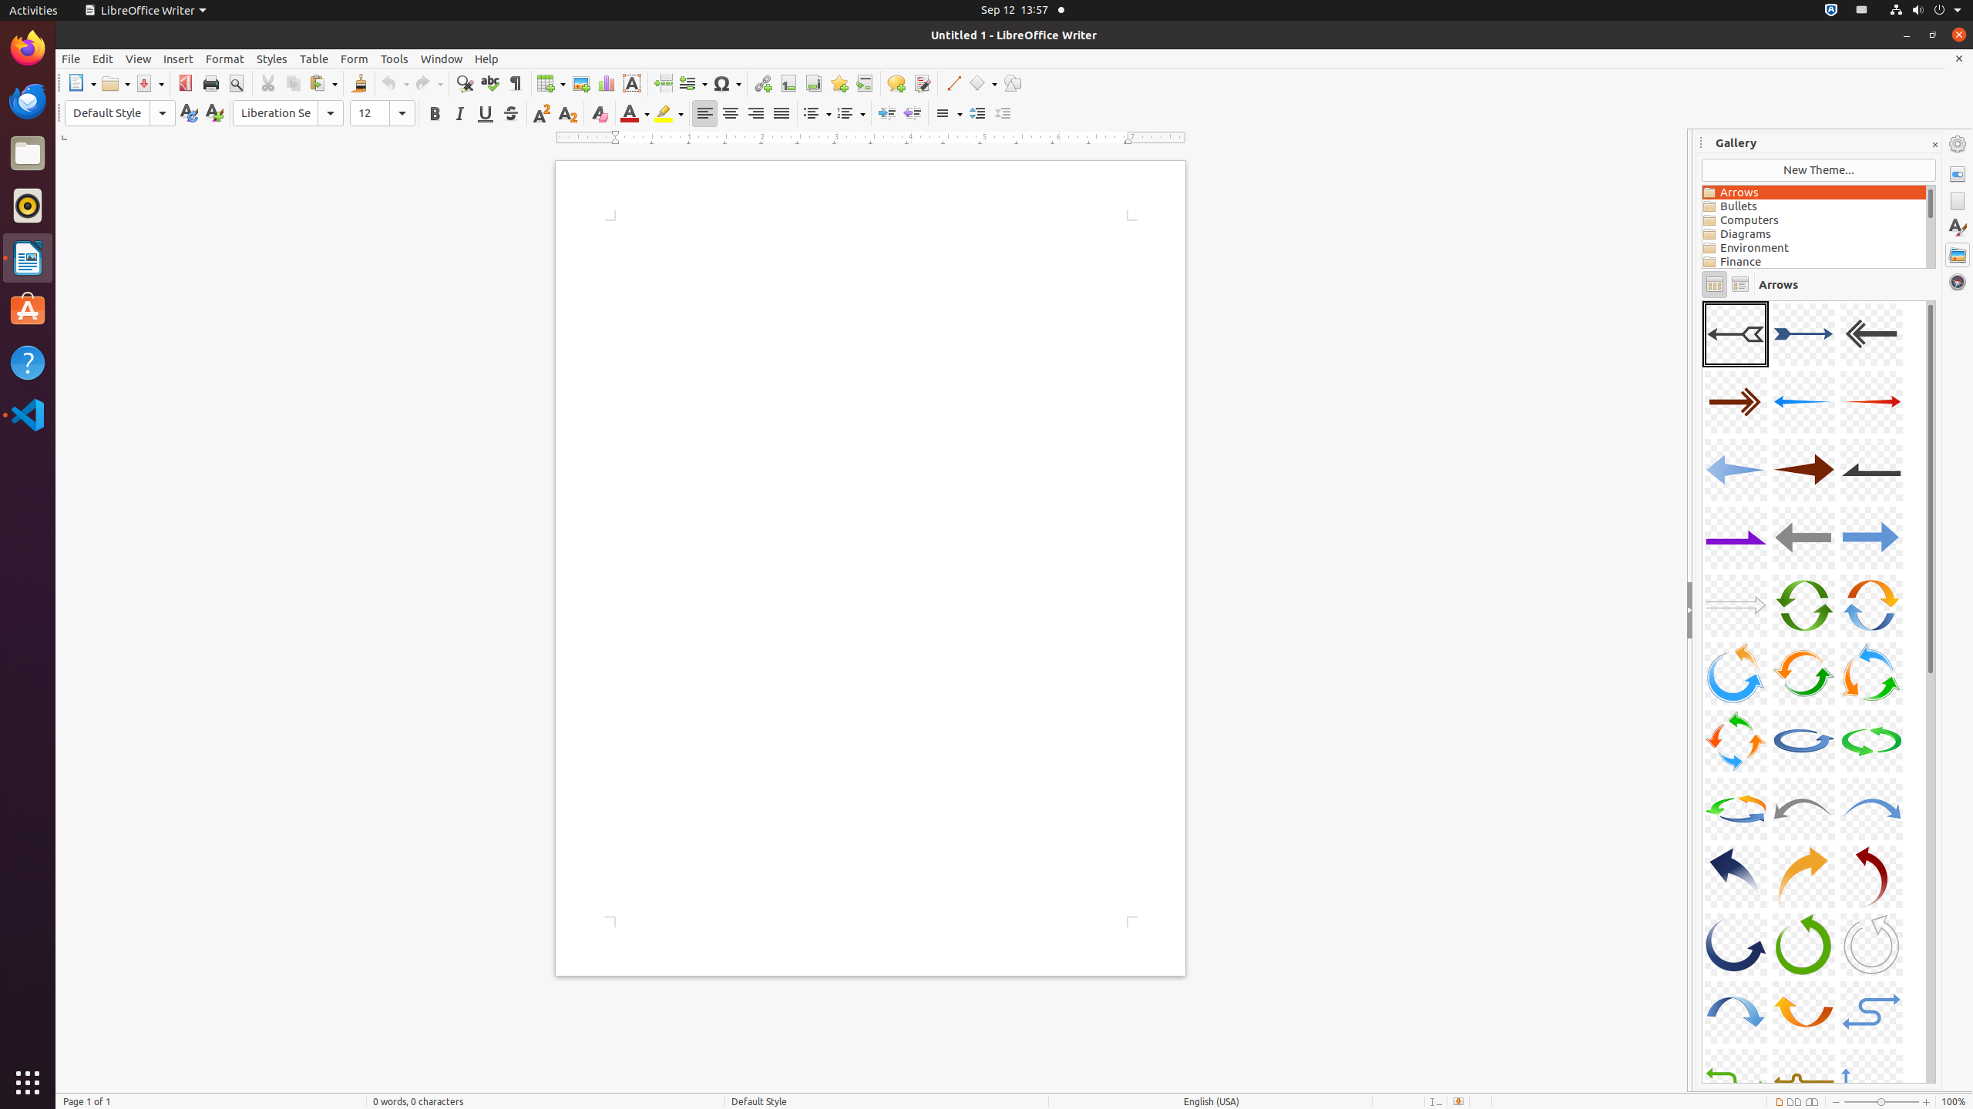 The image size is (1973, 1109). I want to click on Print Preview, so click(236, 83).